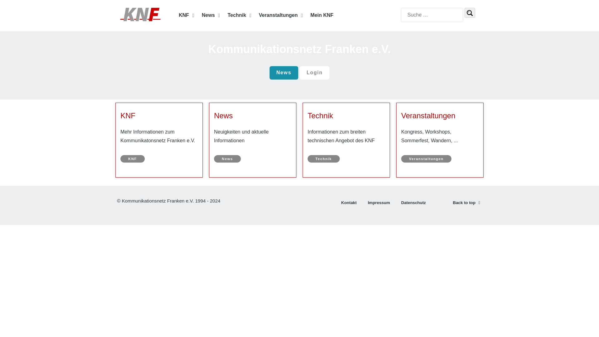 This screenshot has height=337, width=599. I want to click on Veranstaltungen, so click(281, 16).